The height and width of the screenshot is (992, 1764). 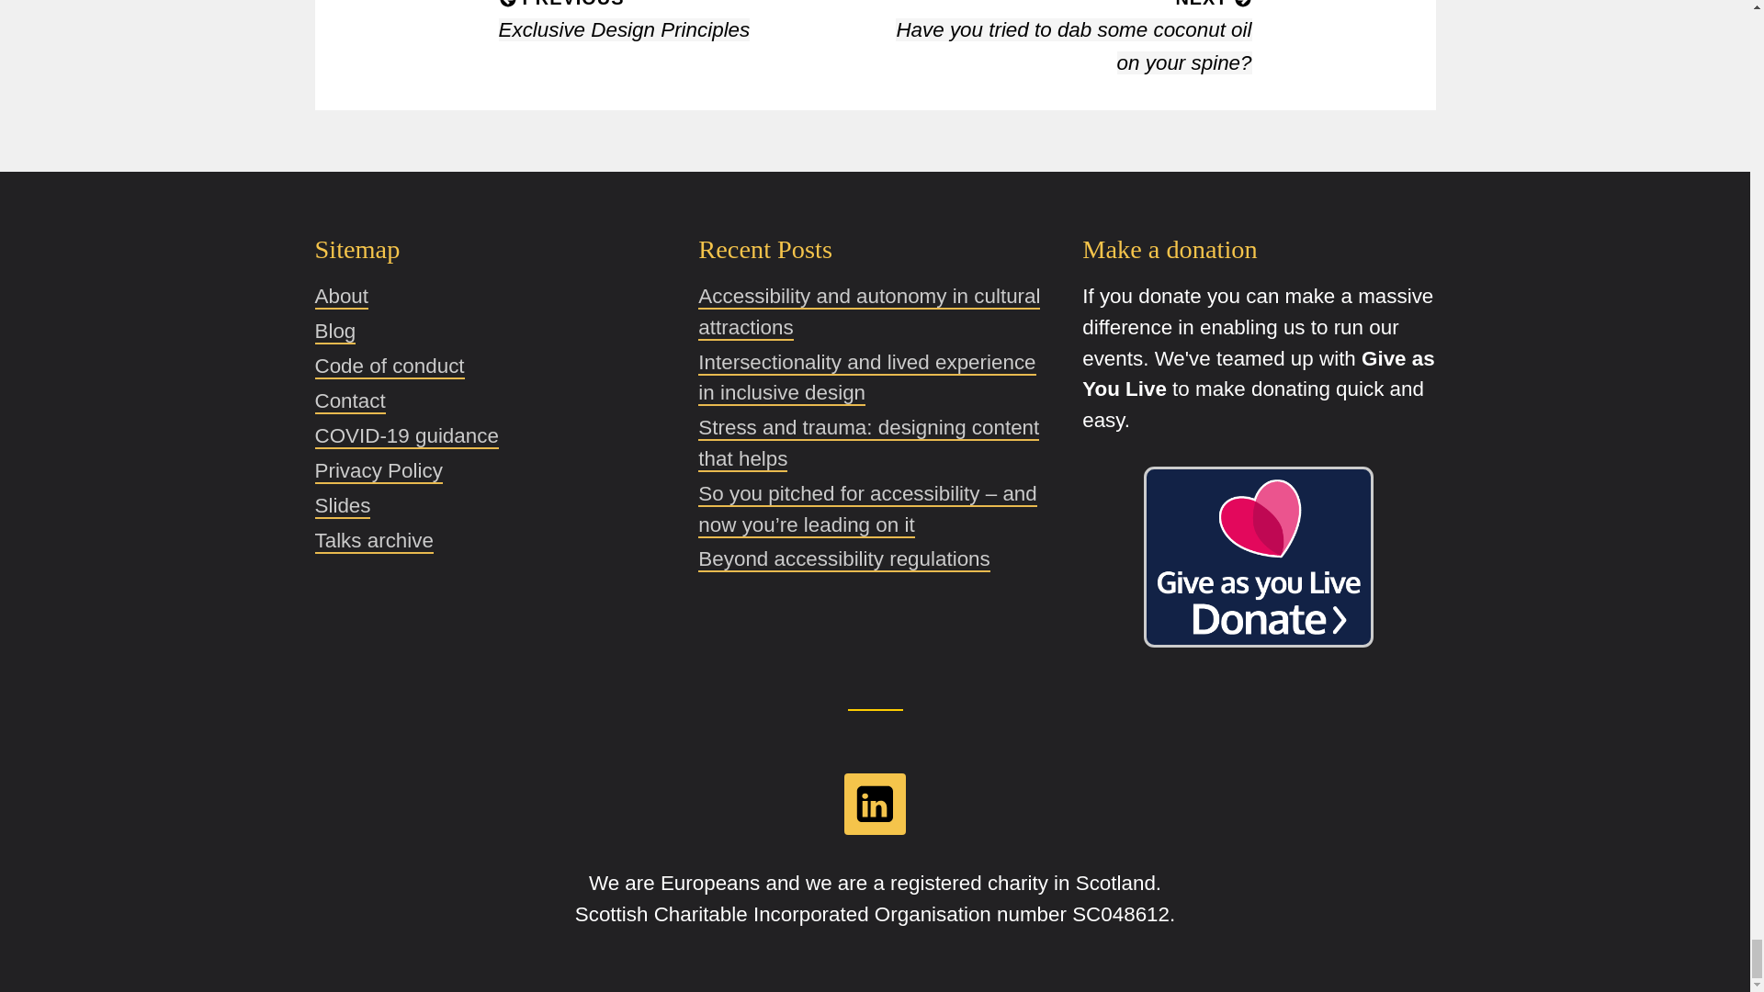 What do you see at coordinates (388, 366) in the screenshot?
I see `Code of conduct` at bounding box center [388, 366].